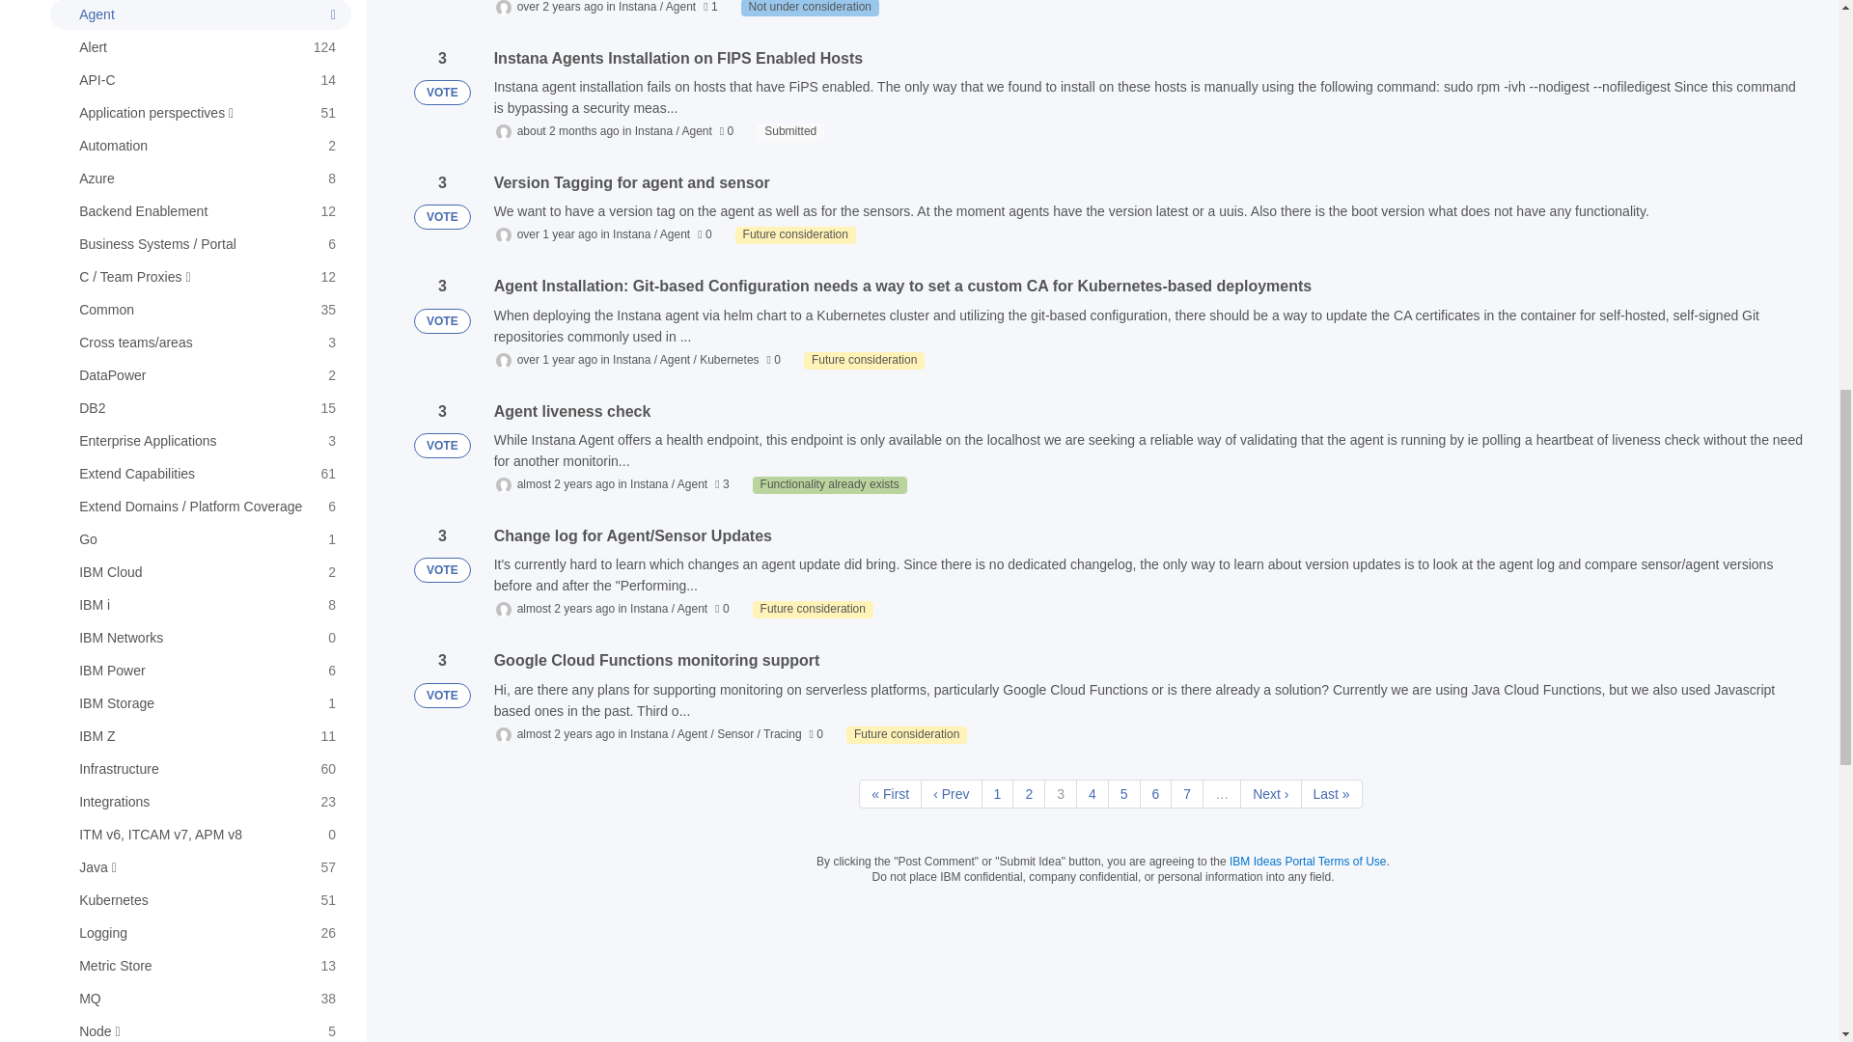 This screenshot has height=1042, width=1853. I want to click on Future consideration, so click(795, 235).